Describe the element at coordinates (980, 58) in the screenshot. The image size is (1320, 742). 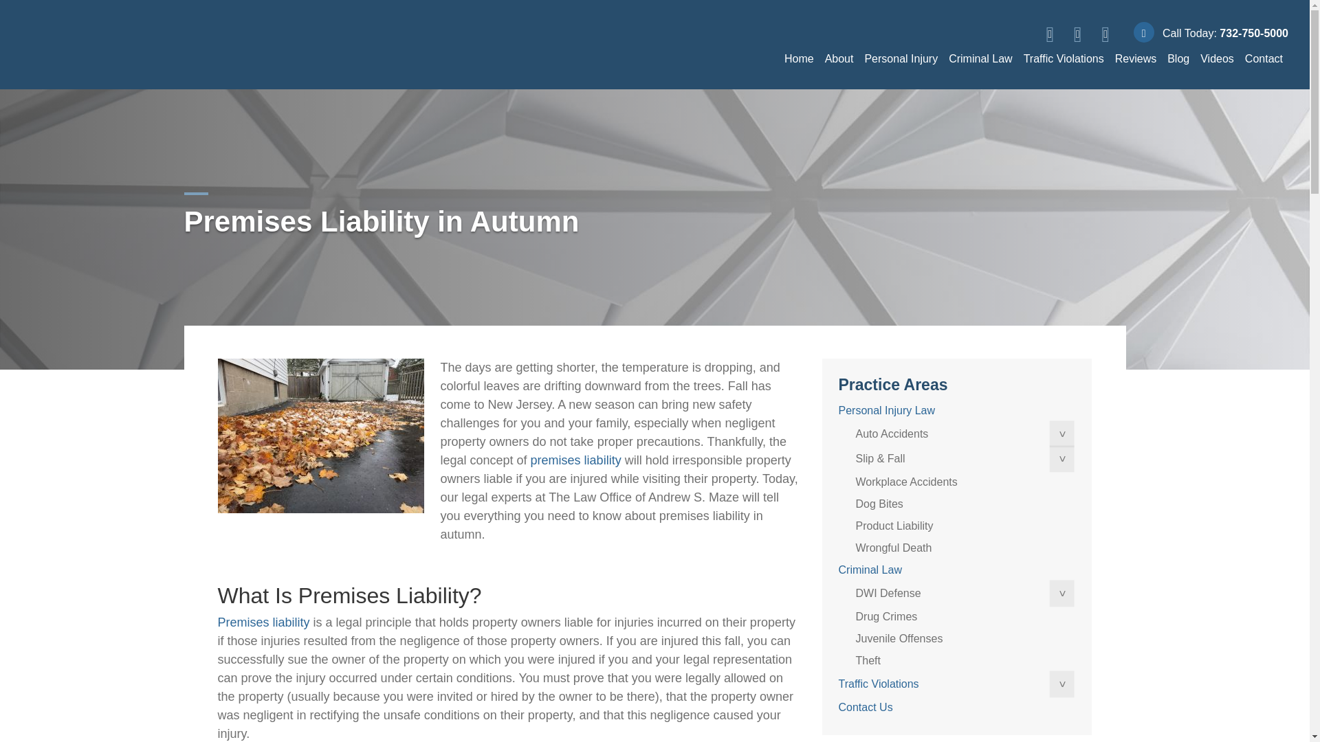
I see `Criminal Law` at that location.